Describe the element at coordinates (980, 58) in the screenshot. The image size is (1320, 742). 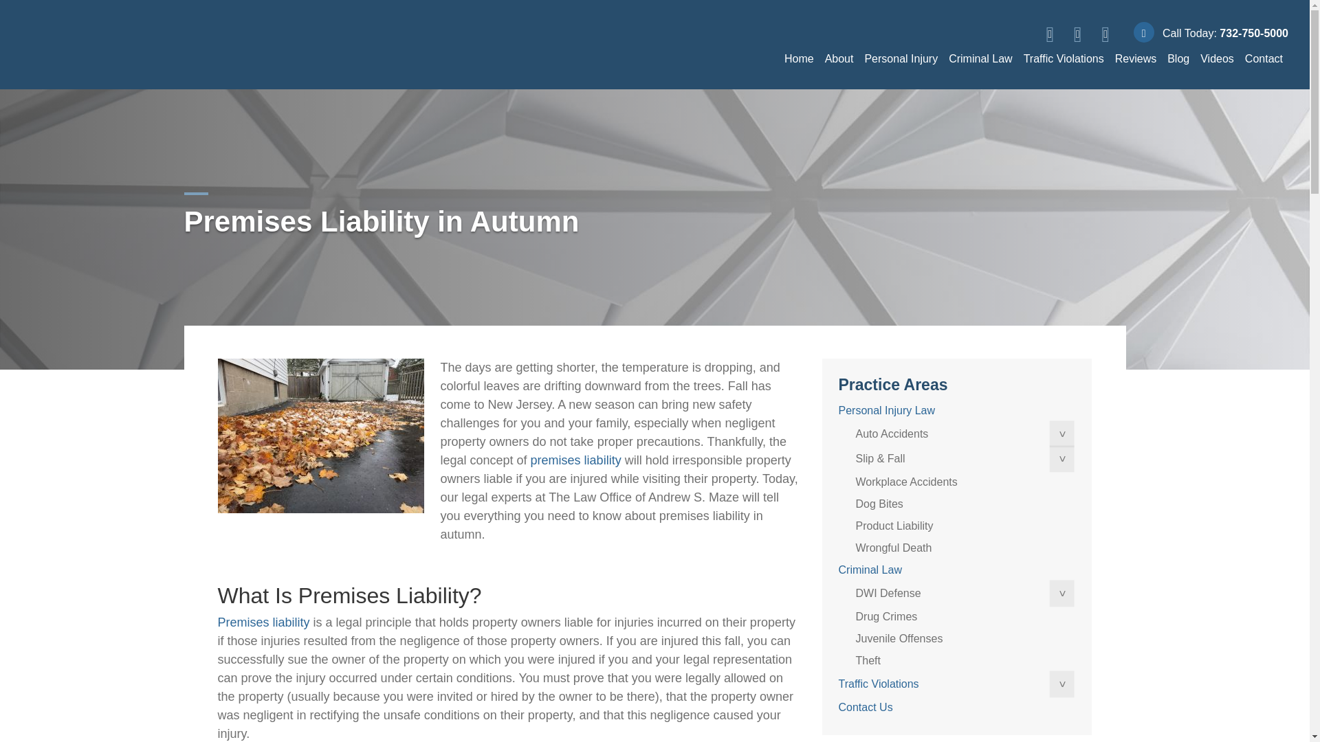
I see `Criminal Law` at that location.